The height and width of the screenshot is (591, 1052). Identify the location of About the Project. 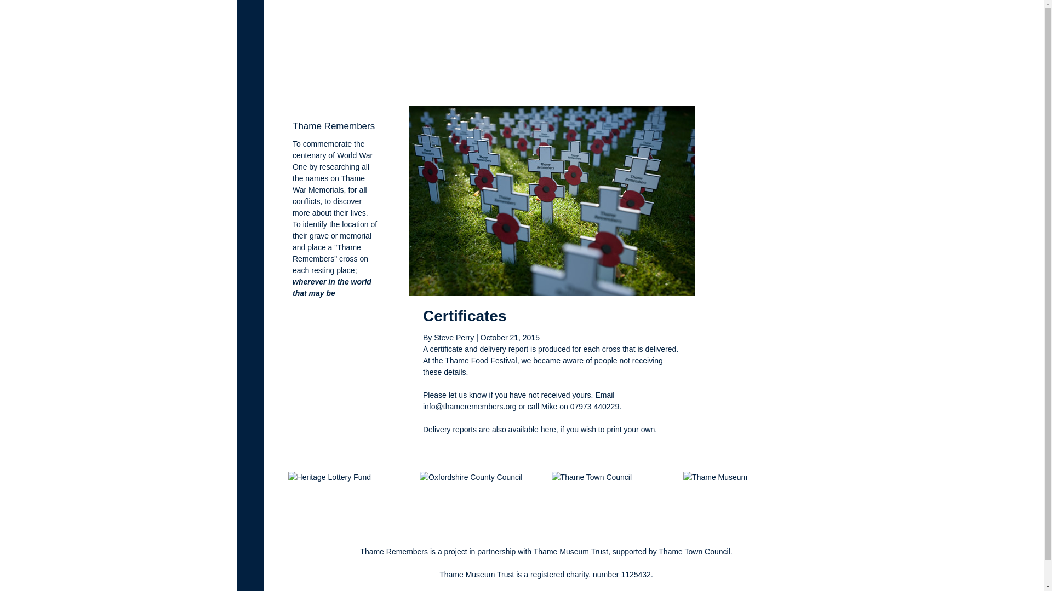
(512, 73).